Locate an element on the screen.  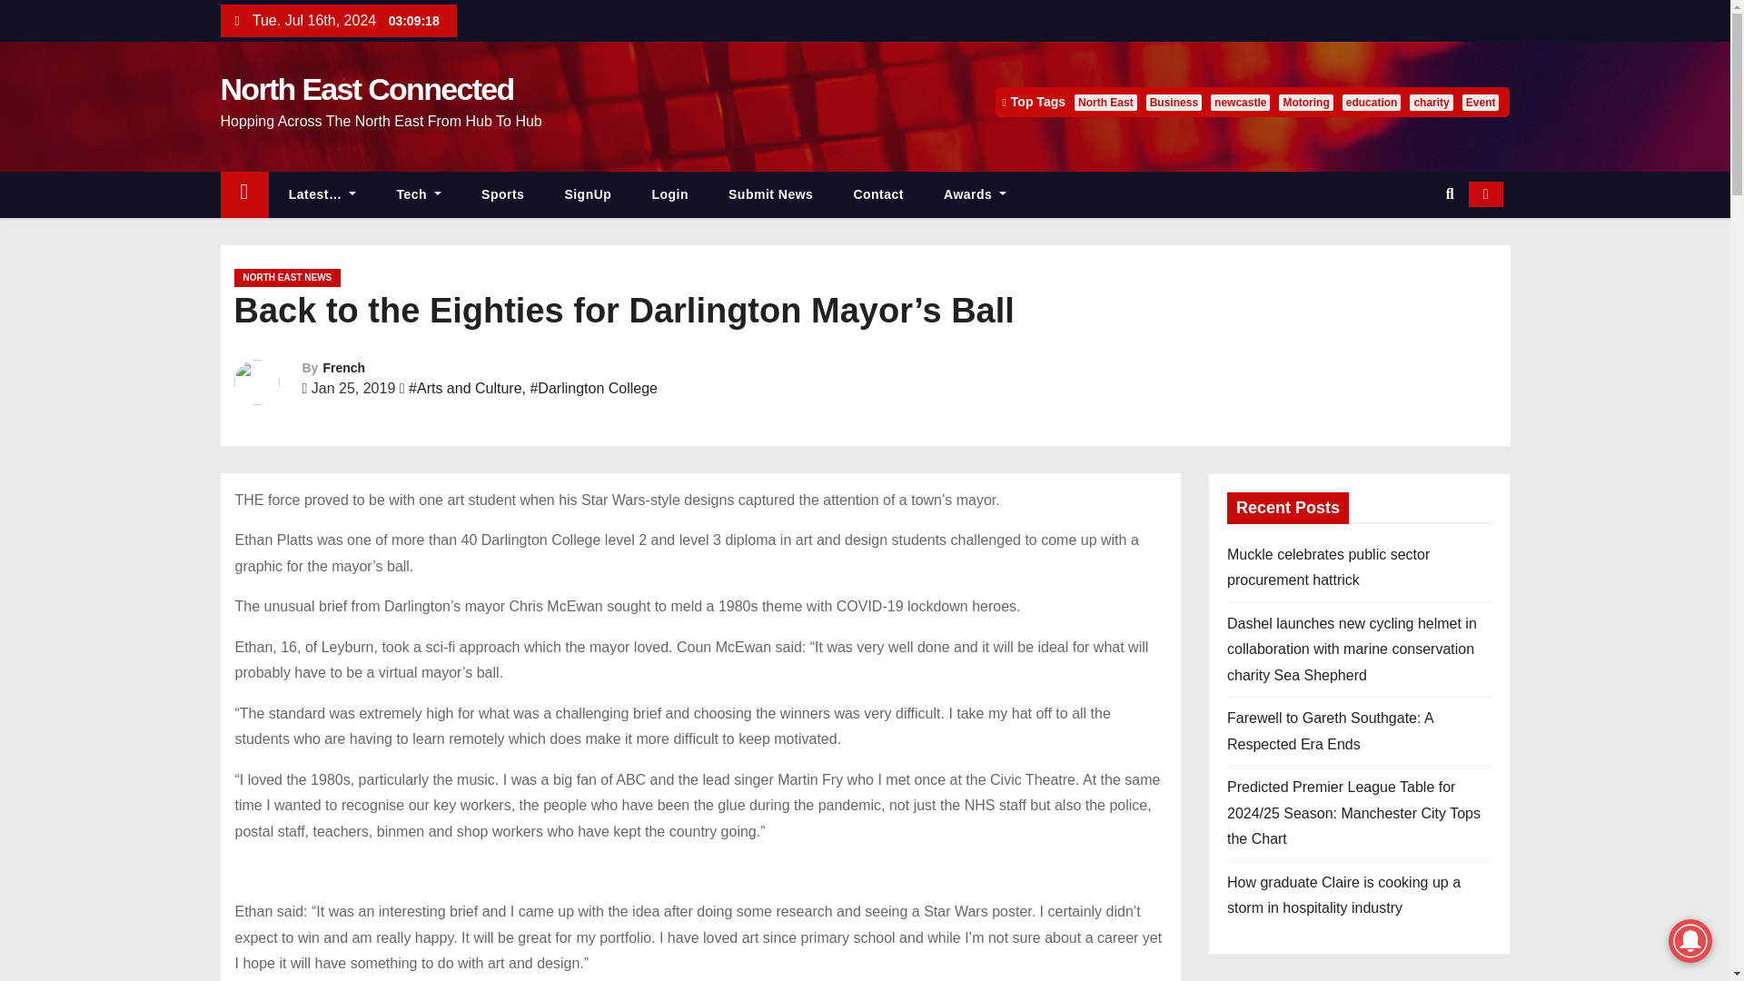
NORTH EAST NEWS is located at coordinates (287, 278).